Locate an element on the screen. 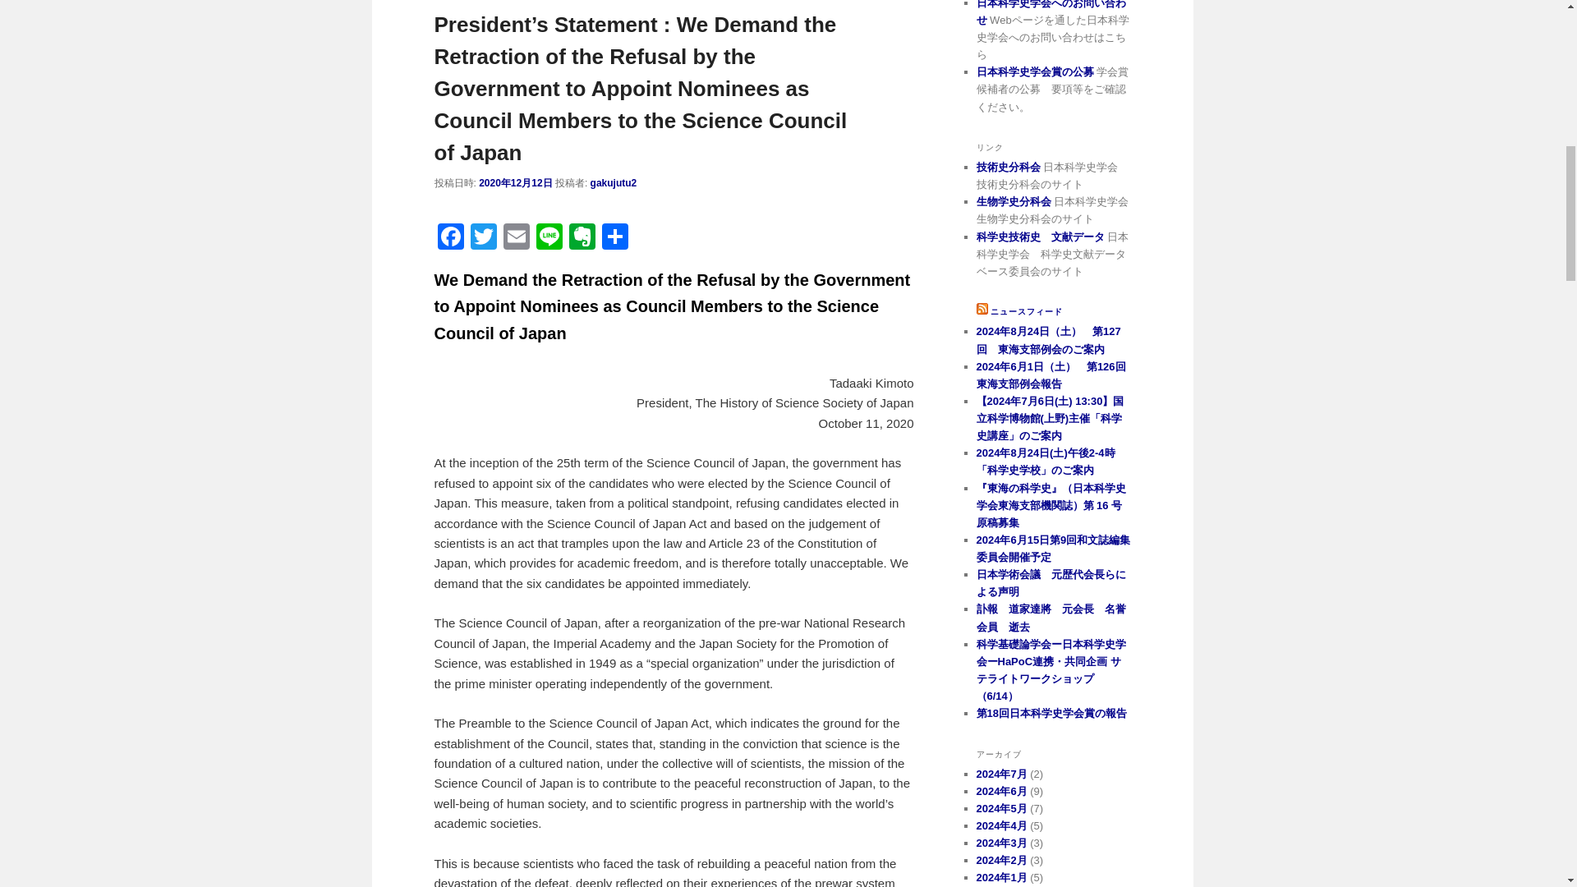 This screenshot has height=887, width=1577. Line is located at coordinates (549, 238).